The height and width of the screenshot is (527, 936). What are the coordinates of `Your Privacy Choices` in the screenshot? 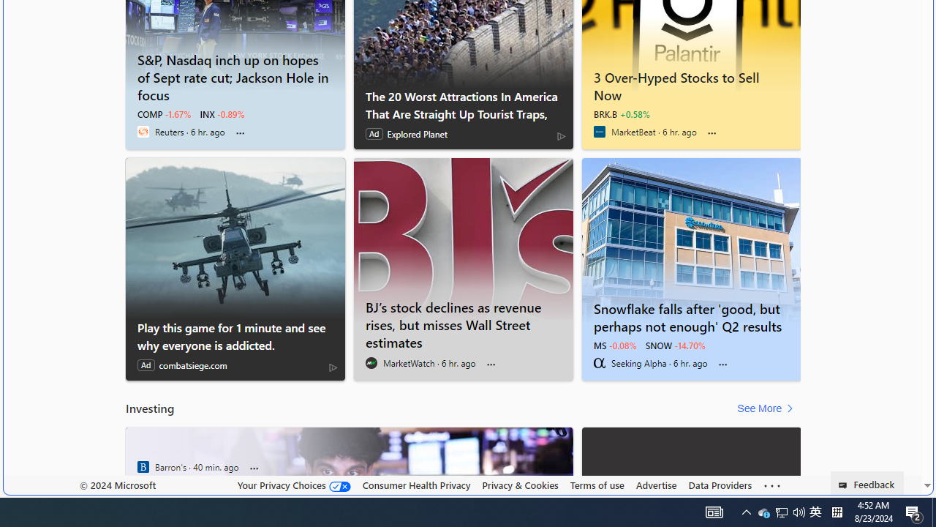 It's located at (294, 485).